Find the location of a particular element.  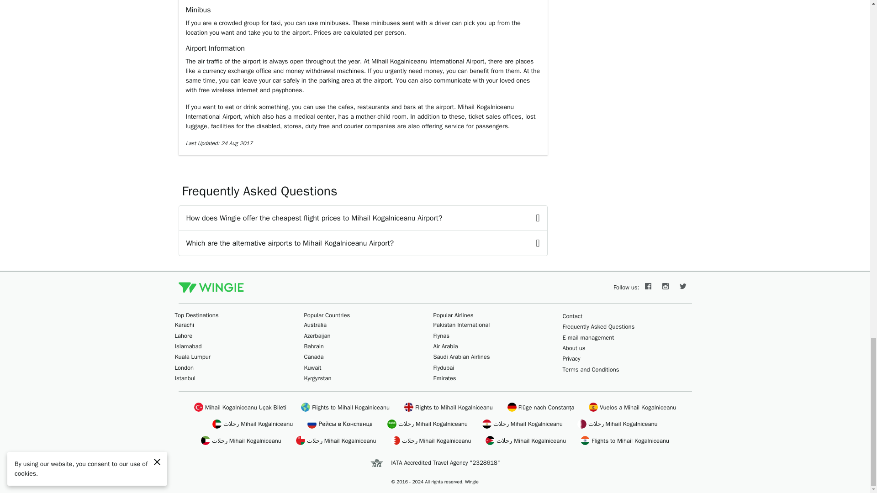

Popular Countries is located at coordinates (327, 315).